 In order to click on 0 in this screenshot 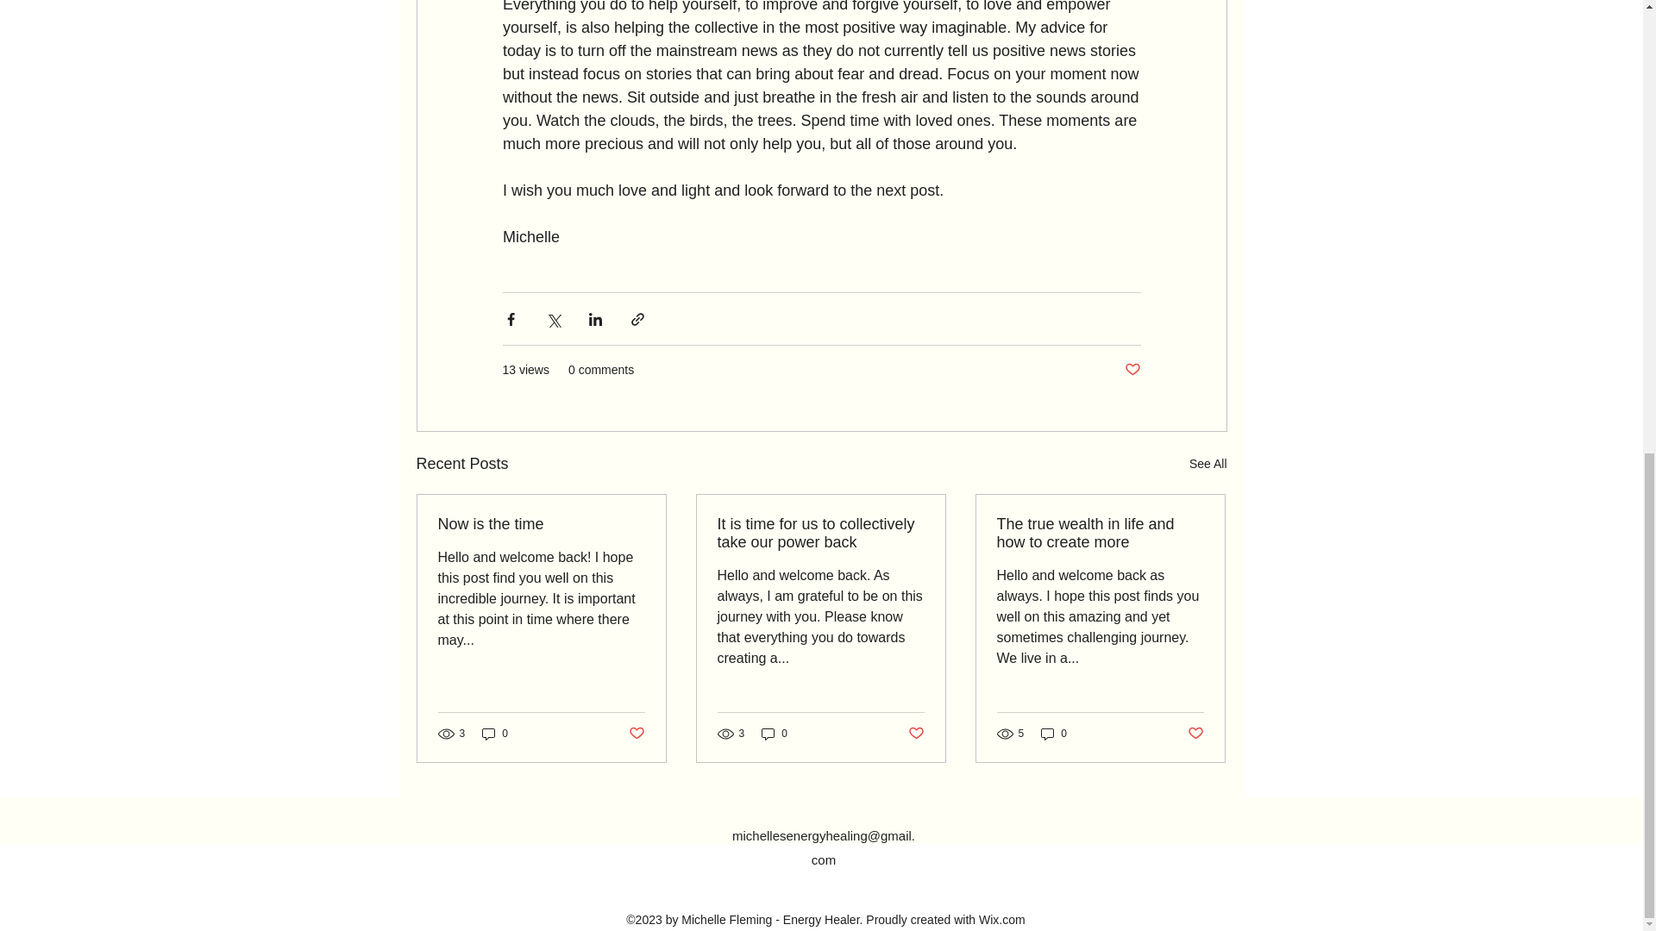, I will do `click(495, 734)`.